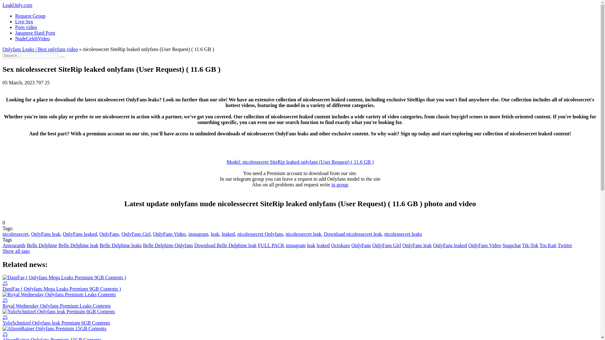 The height and width of the screenshot is (340, 605). What do you see at coordinates (30, 16) in the screenshot?
I see `Request Group` at bounding box center [30, 16].